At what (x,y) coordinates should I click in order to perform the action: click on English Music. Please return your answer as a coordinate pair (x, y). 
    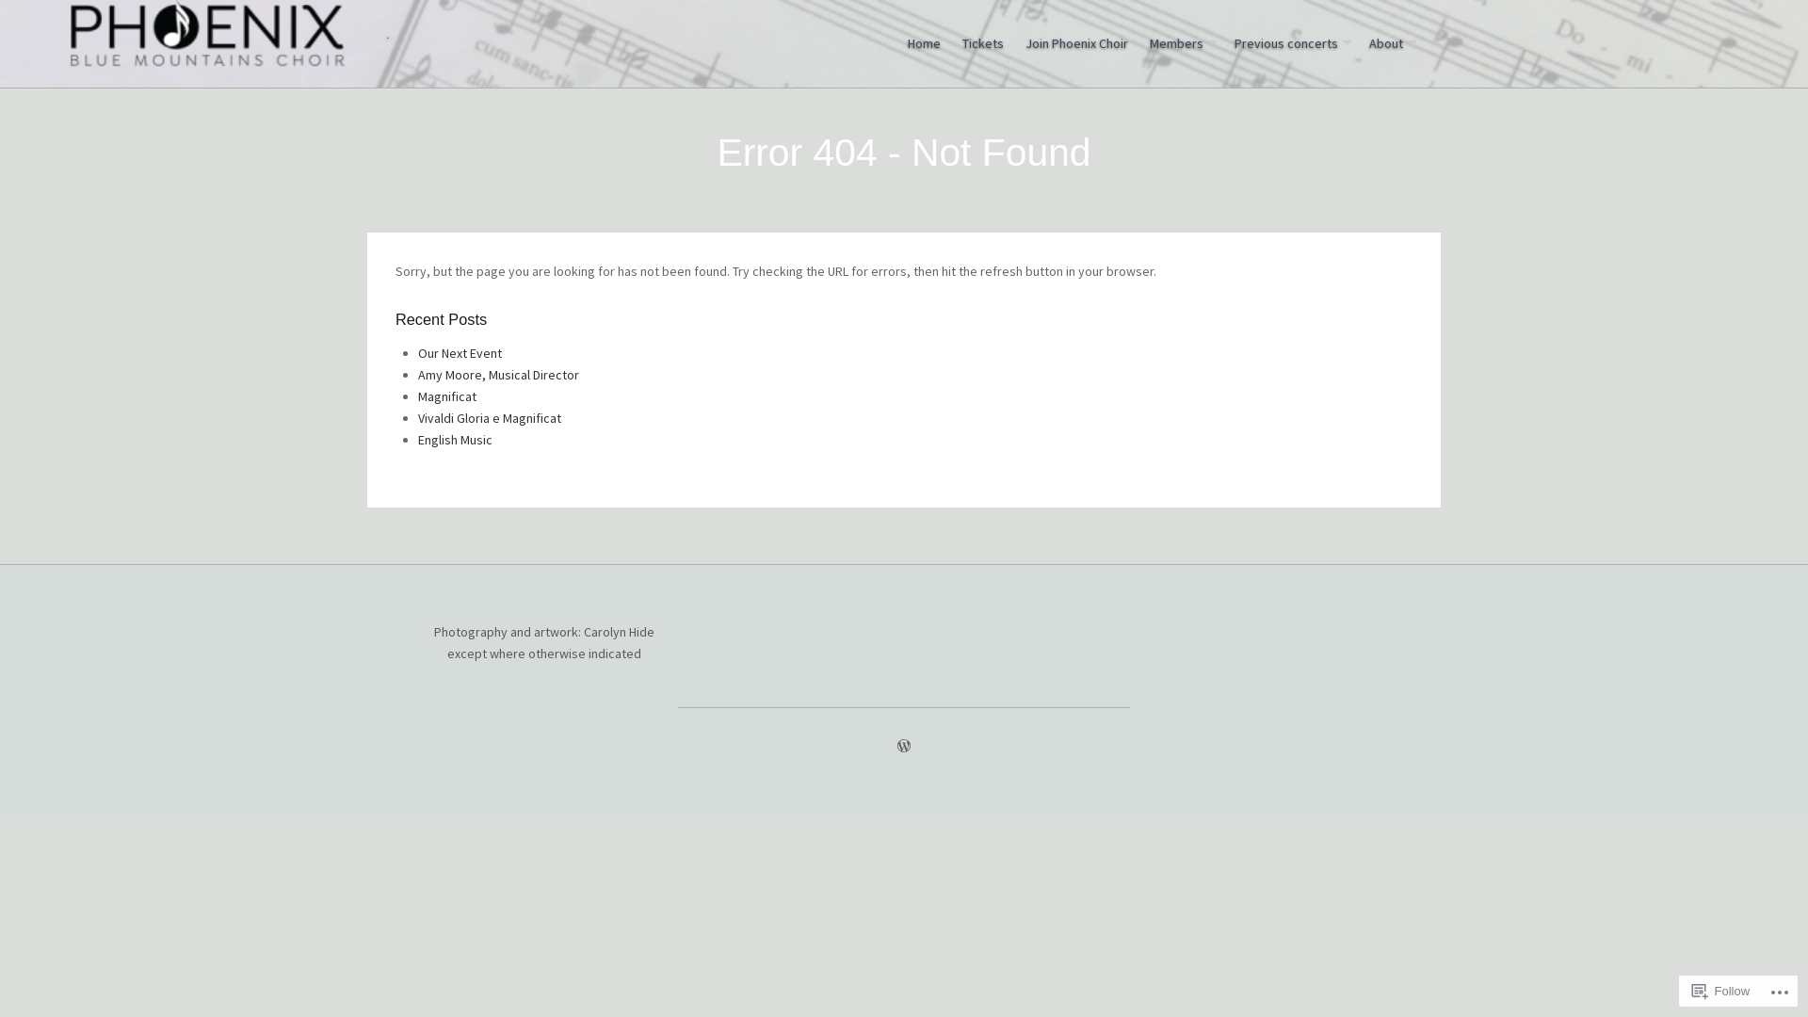
    Looking at the image, I should click on (456, 440).